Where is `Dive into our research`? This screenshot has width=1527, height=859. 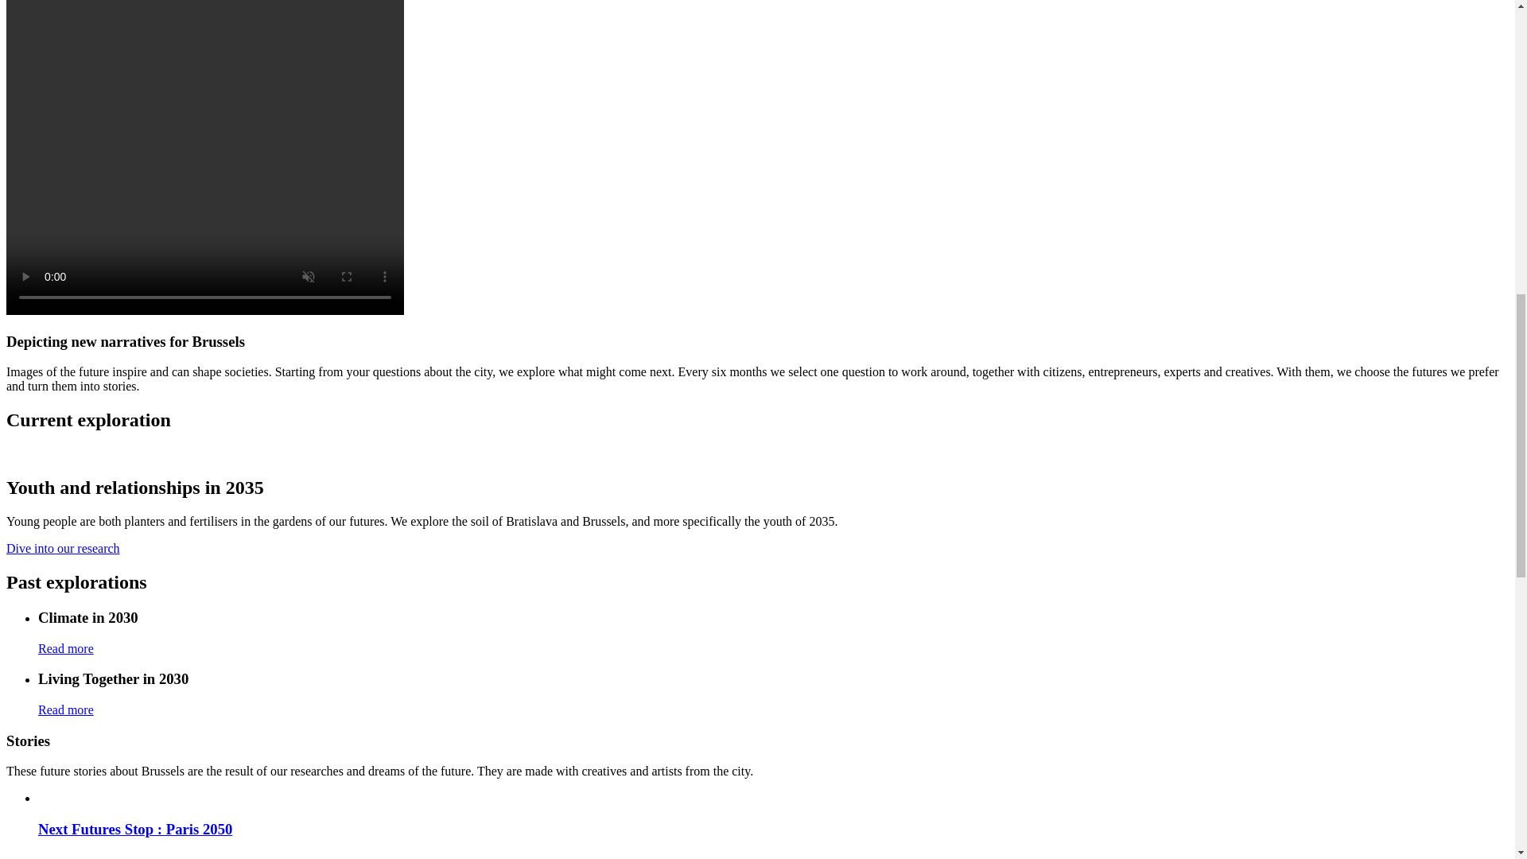 Dive into our research is located at coordinates (63, 548).